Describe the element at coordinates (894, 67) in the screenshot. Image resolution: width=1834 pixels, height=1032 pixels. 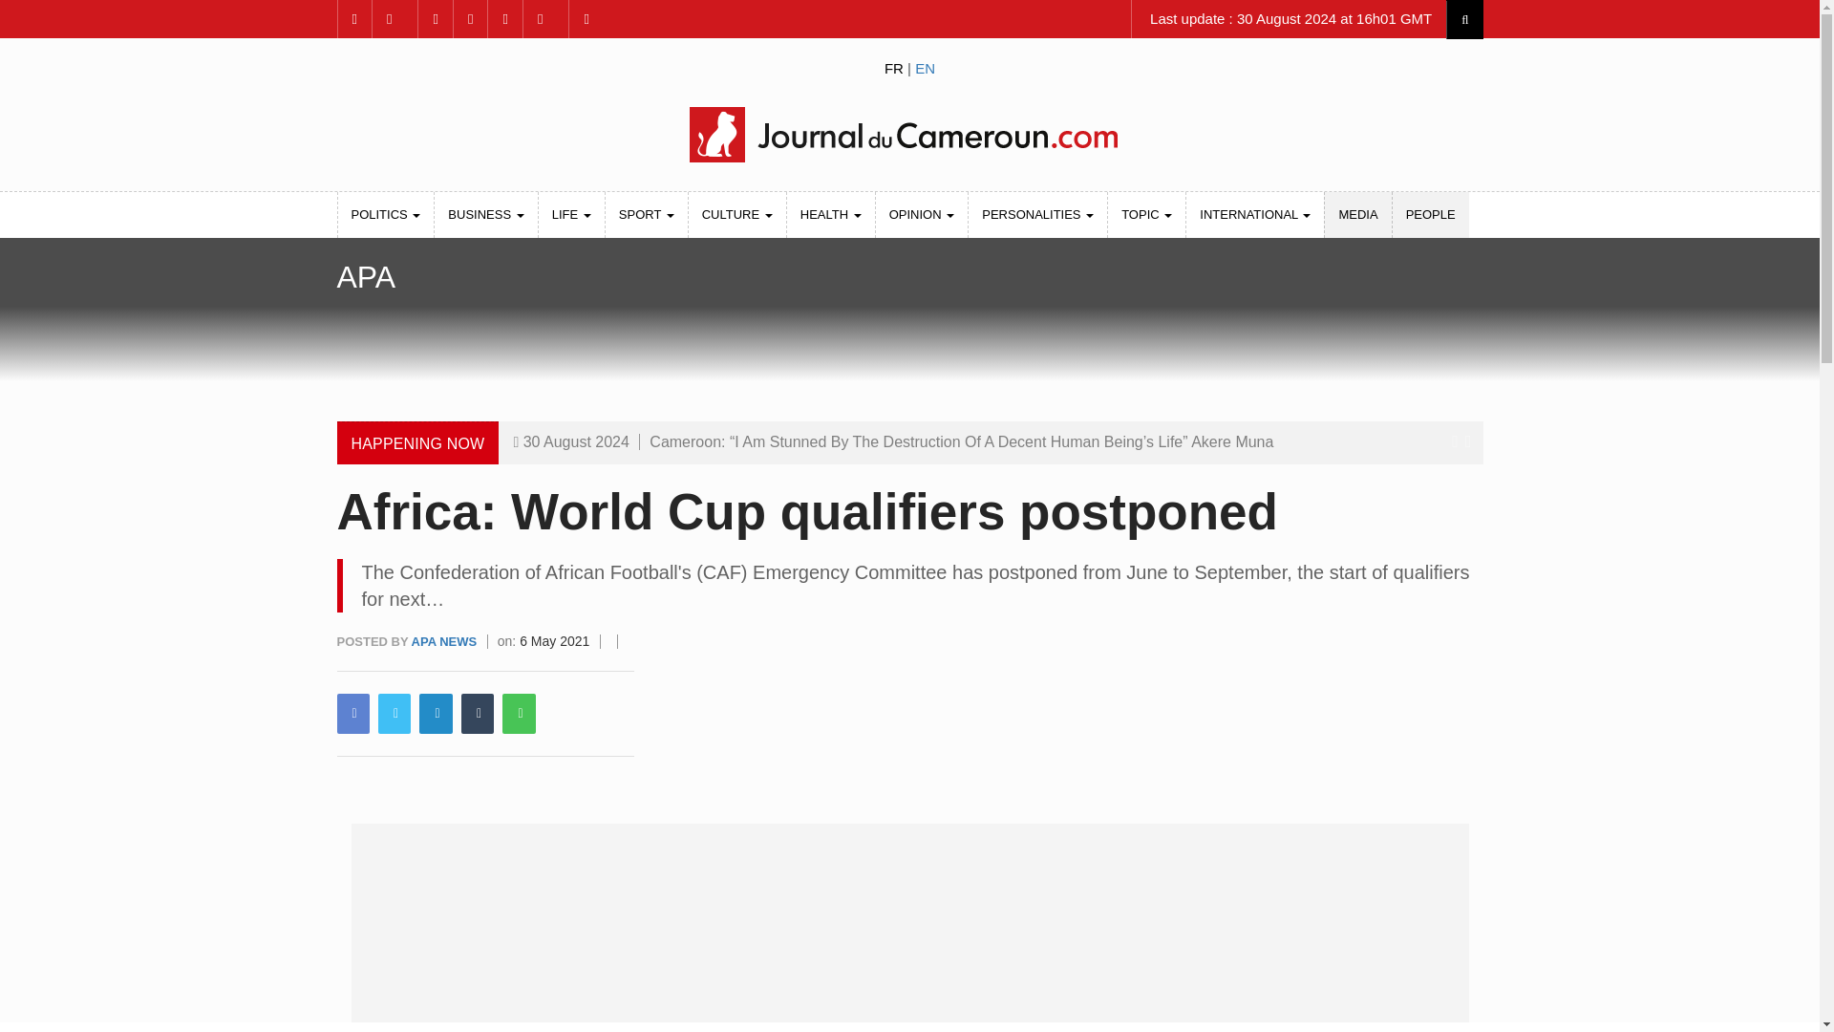
I see `FR` at that location.